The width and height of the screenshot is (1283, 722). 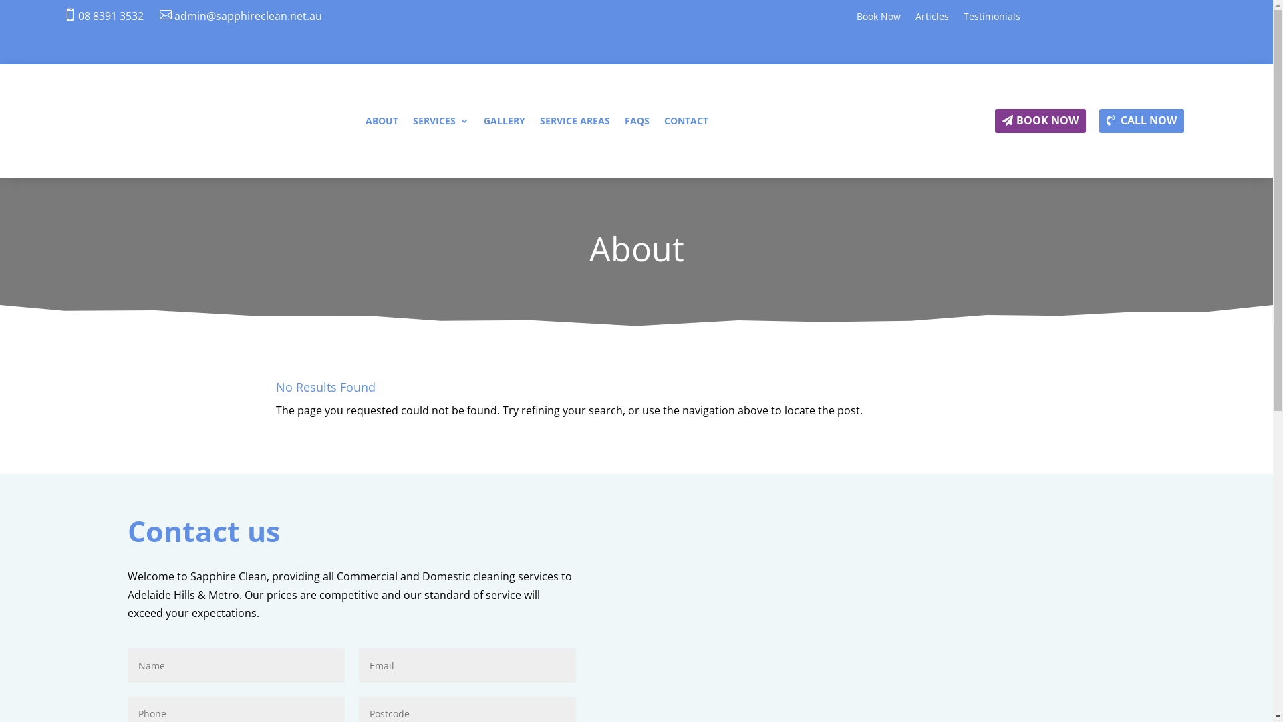 I want to click on Testimonials, so click(x=992, y=19).